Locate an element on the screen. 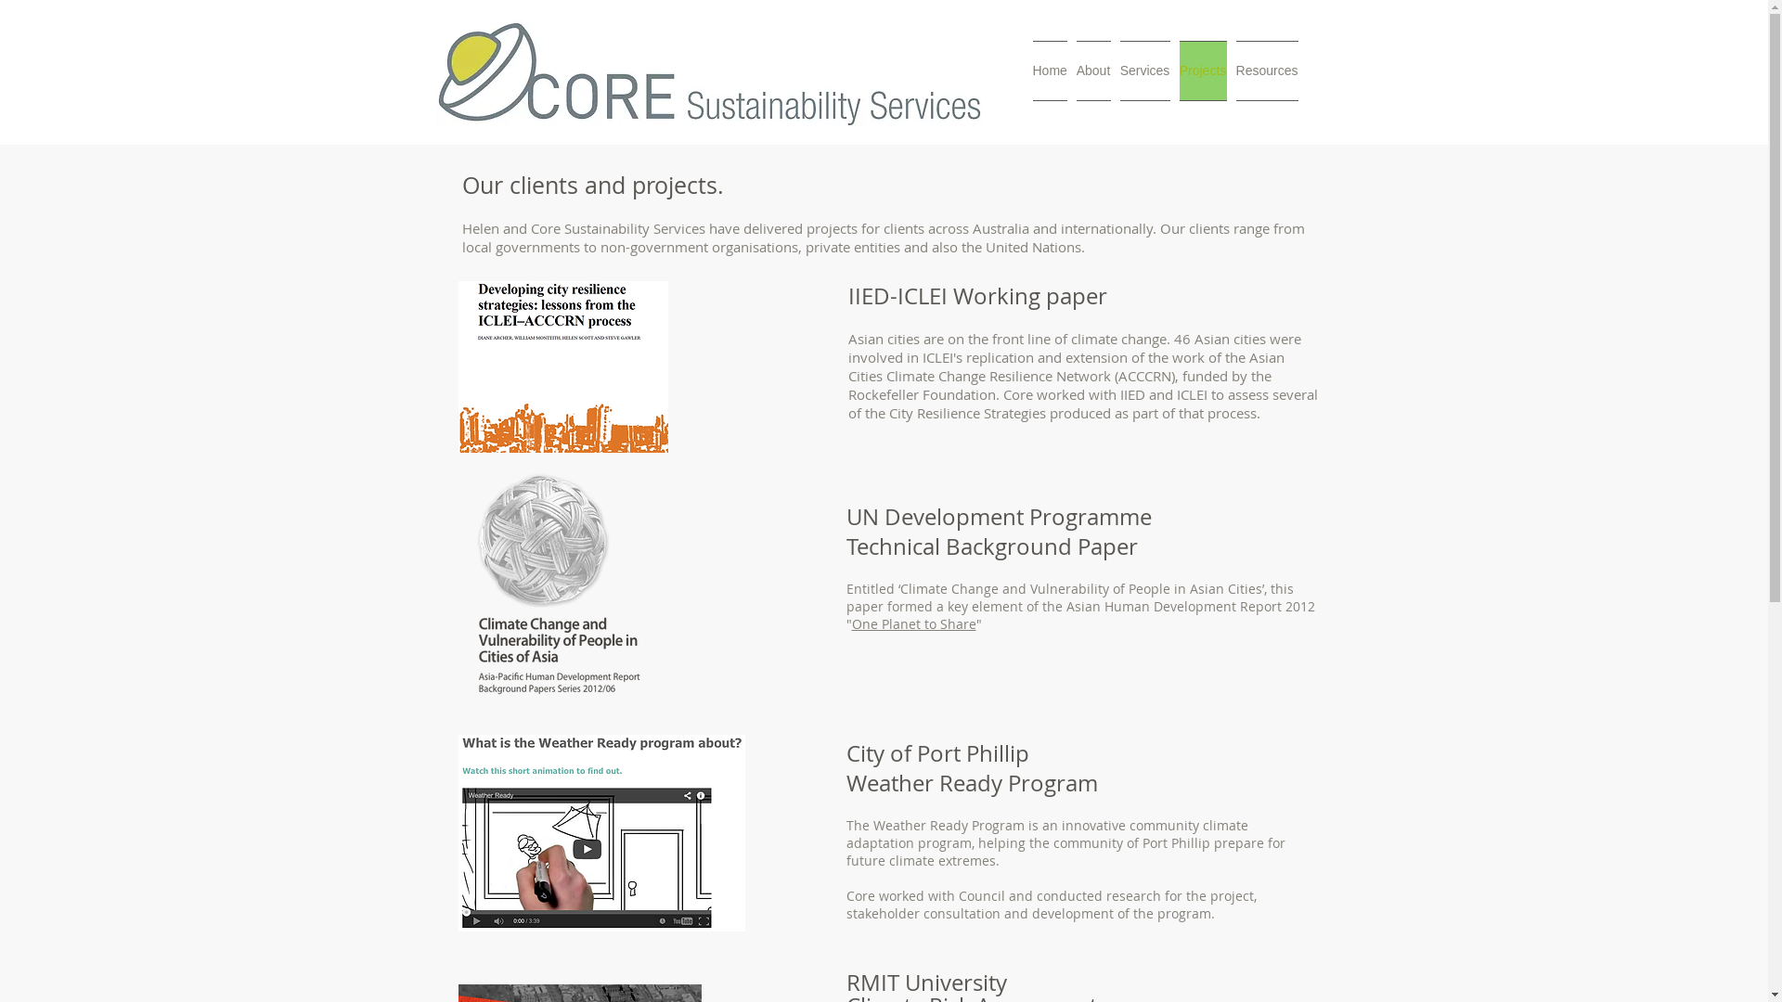 The image size is (1782, 1002). Projects is located at coordinates (1203, 71).